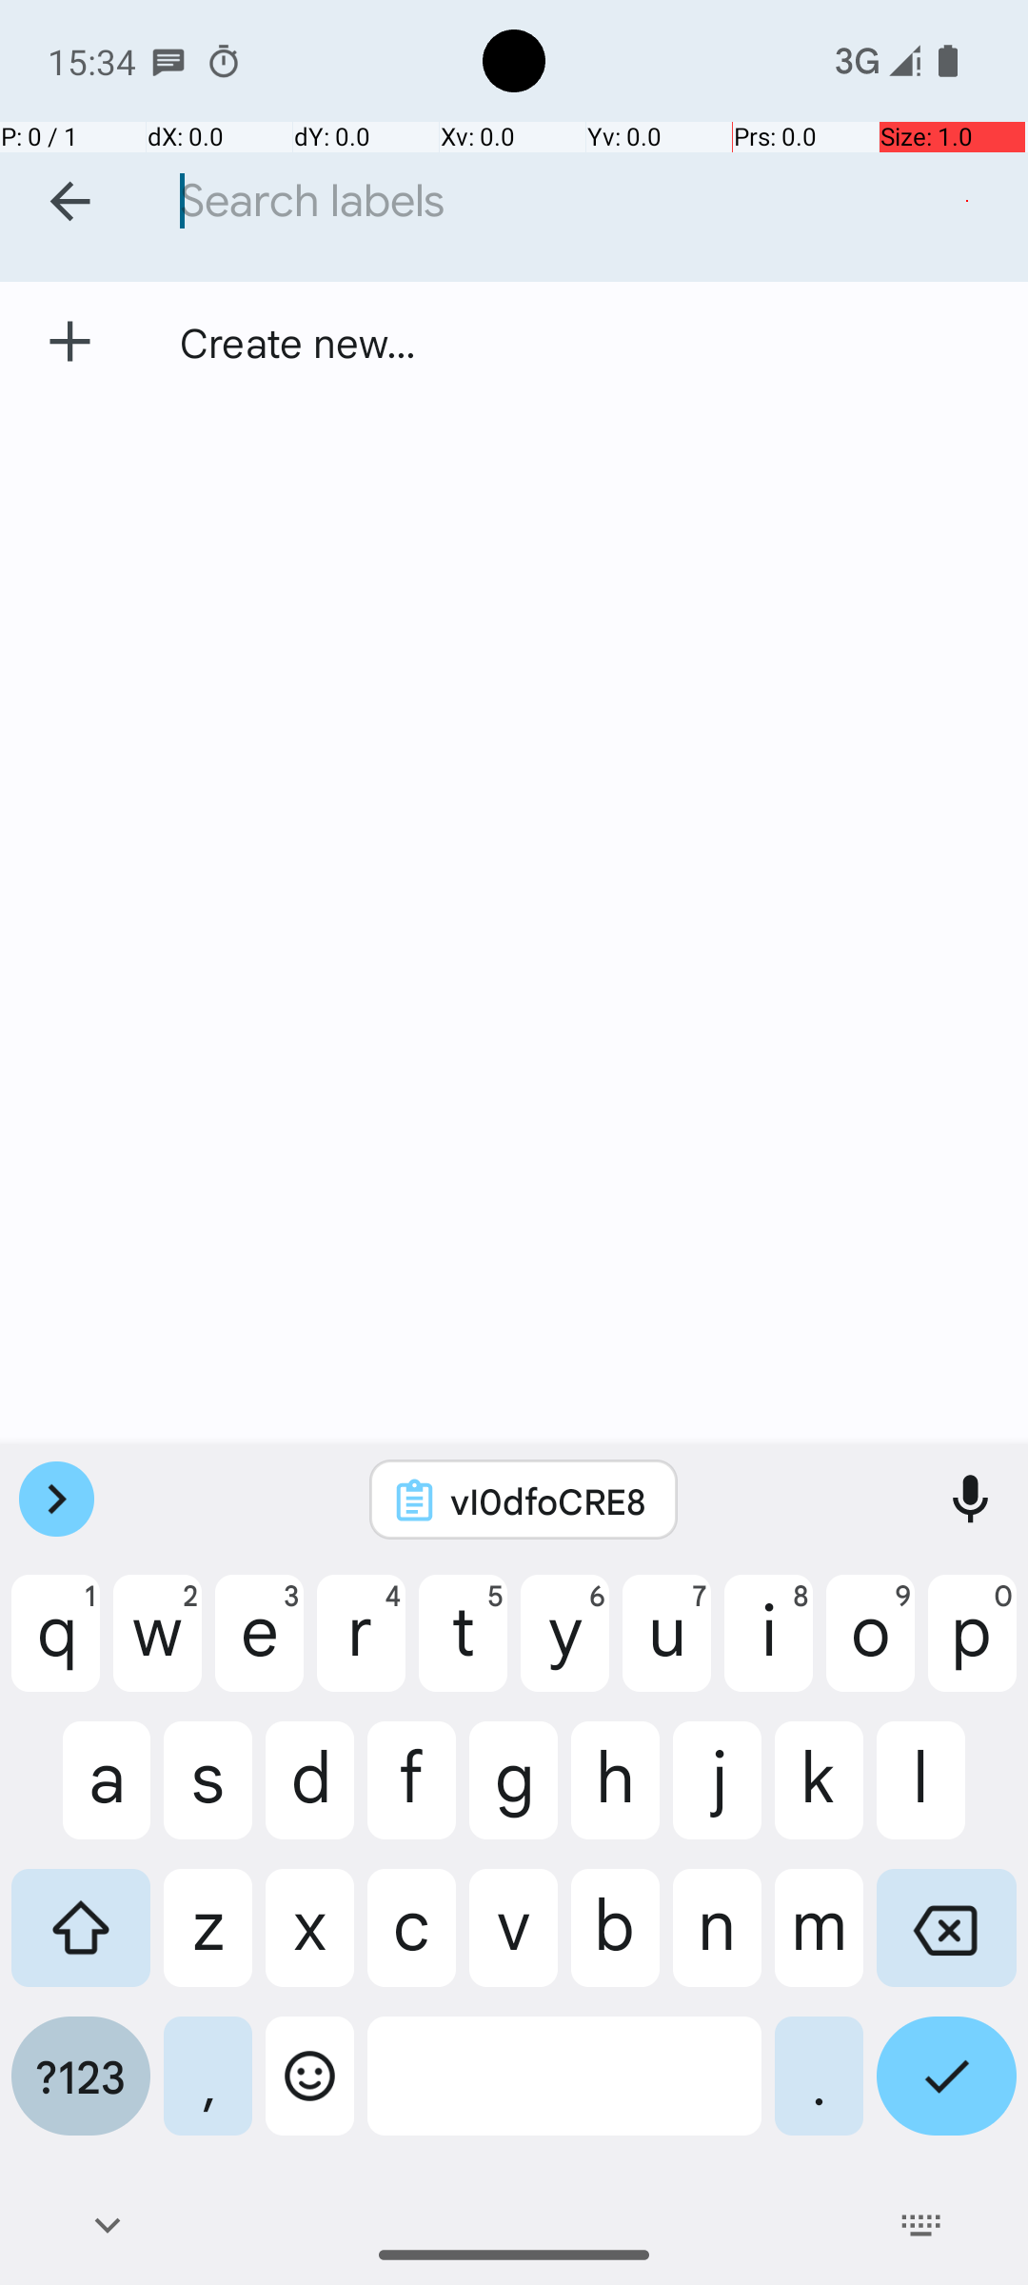 The width and height of the screenshot is (1028, 2285). What do you see at coordinates (168, 61) in the screenshot?
I see `SMS Messenger notification: Sophie Gonzalez` at bounding box center [168, 61].